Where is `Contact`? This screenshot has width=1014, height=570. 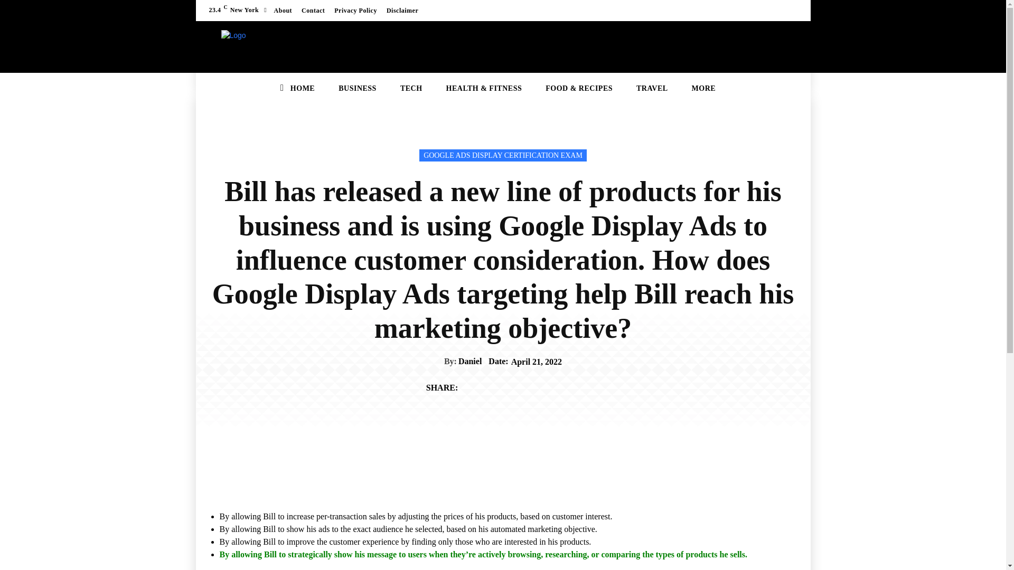 Contact is located at coordinates (313, 11).